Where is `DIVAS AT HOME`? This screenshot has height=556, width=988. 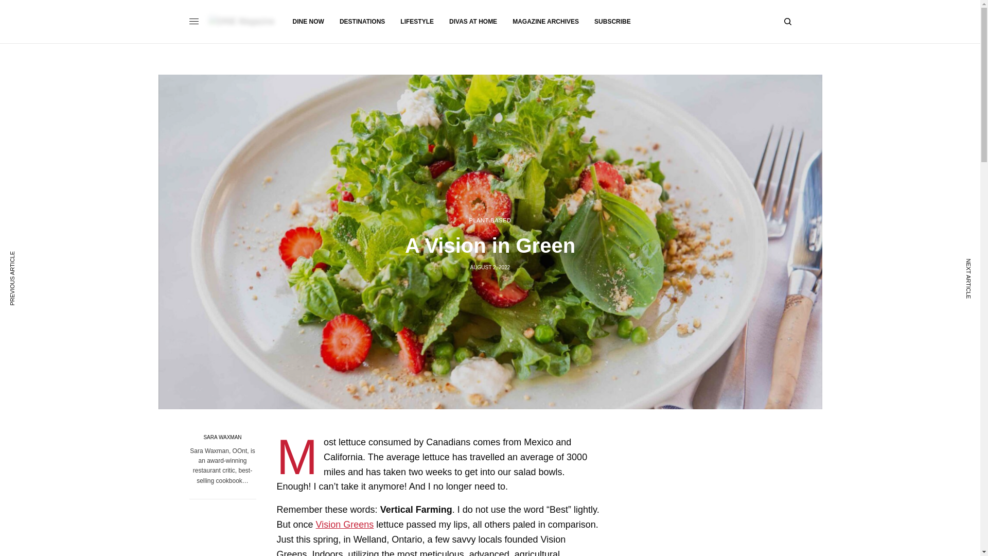 DIVAS AT HOME is located at coordinates (473, 22).